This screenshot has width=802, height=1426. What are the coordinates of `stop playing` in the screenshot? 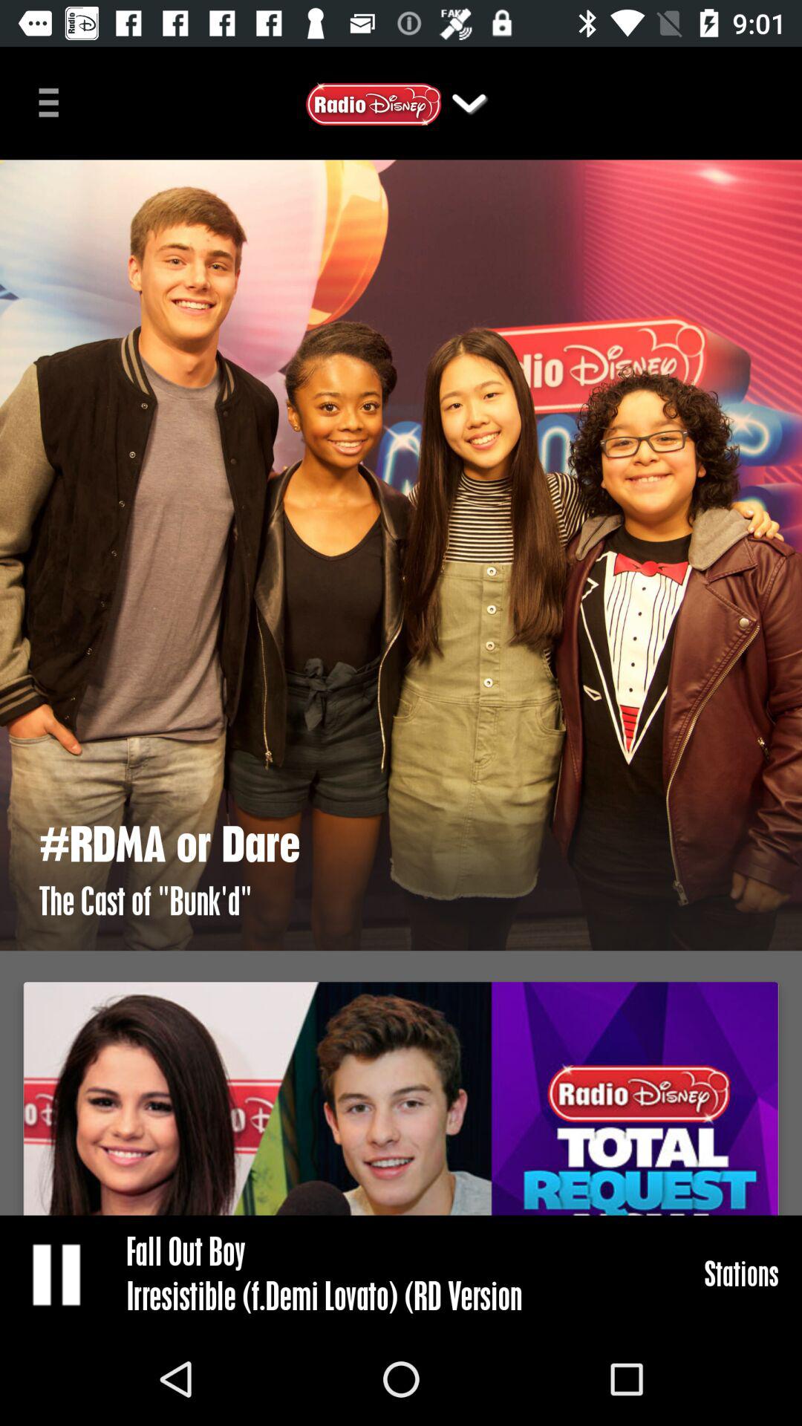 It's located at (58, 1274).